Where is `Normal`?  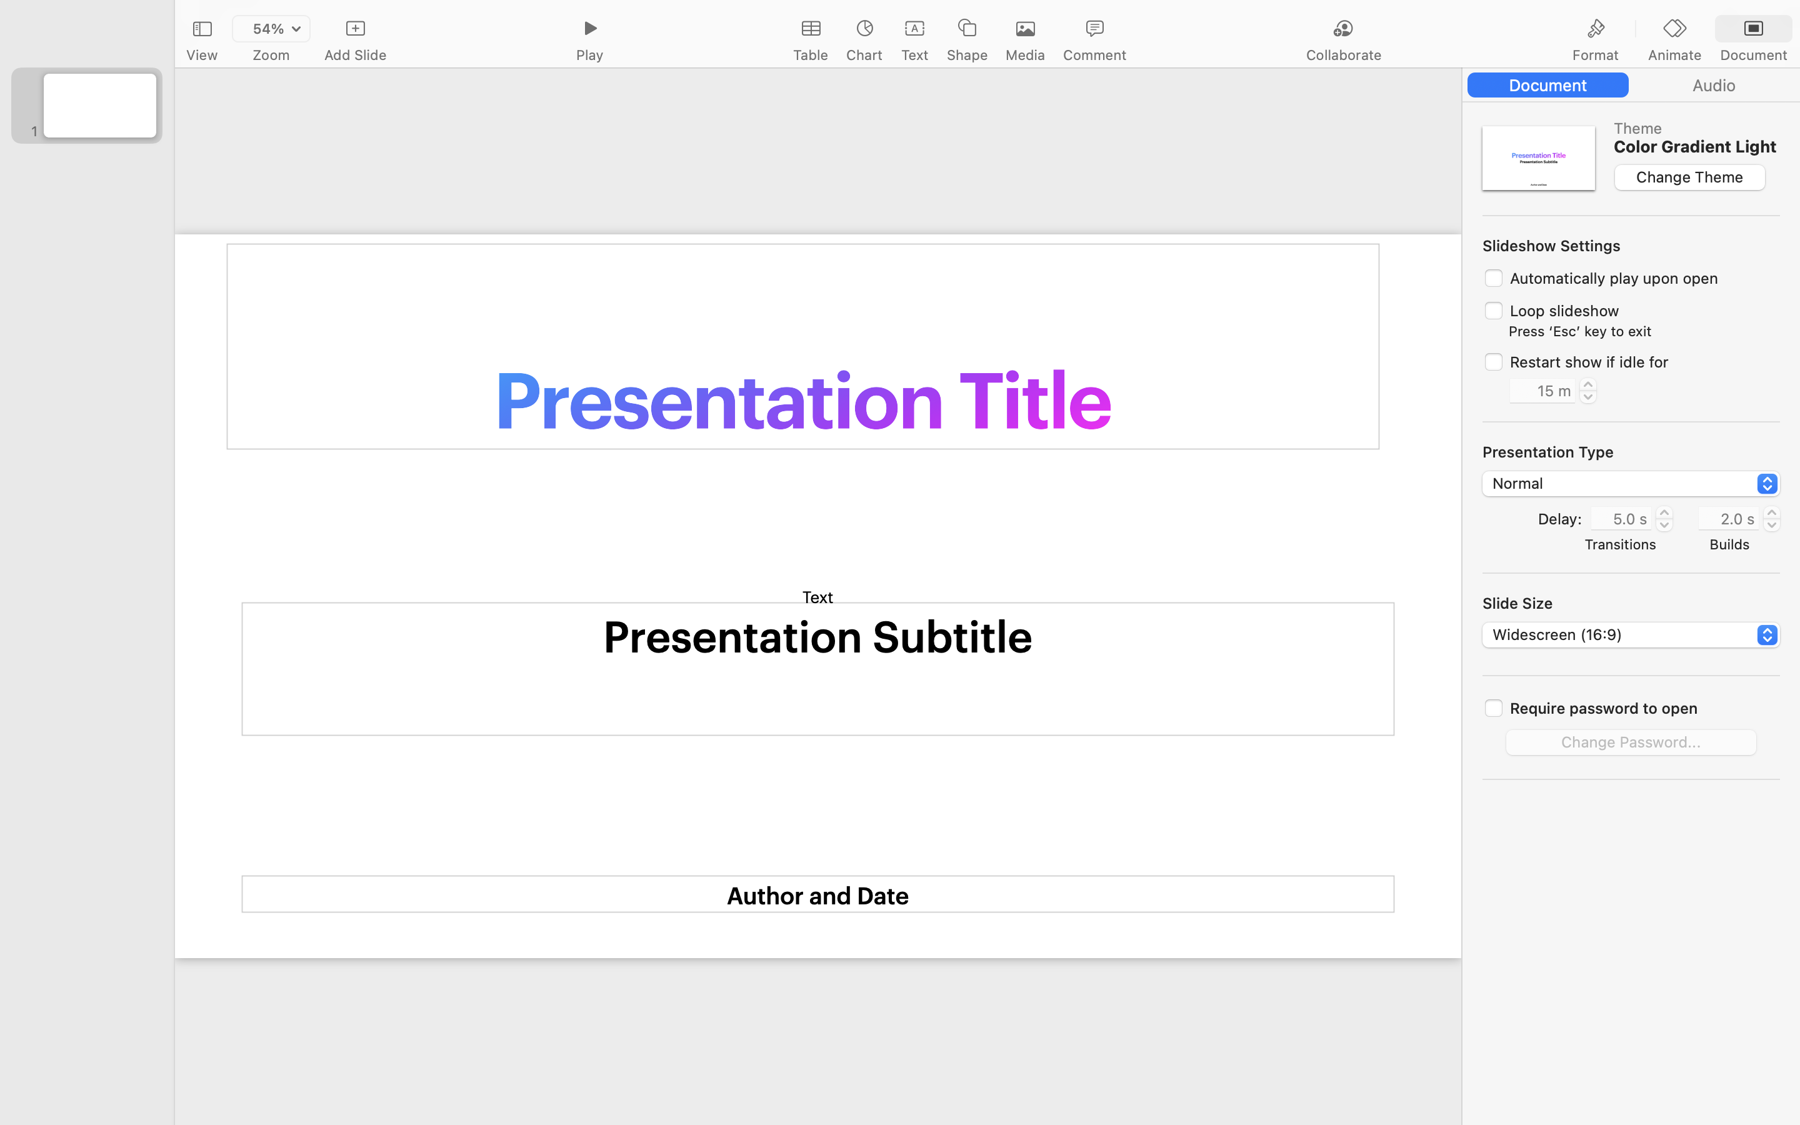
Normal is located at coordinates (1632, 486).